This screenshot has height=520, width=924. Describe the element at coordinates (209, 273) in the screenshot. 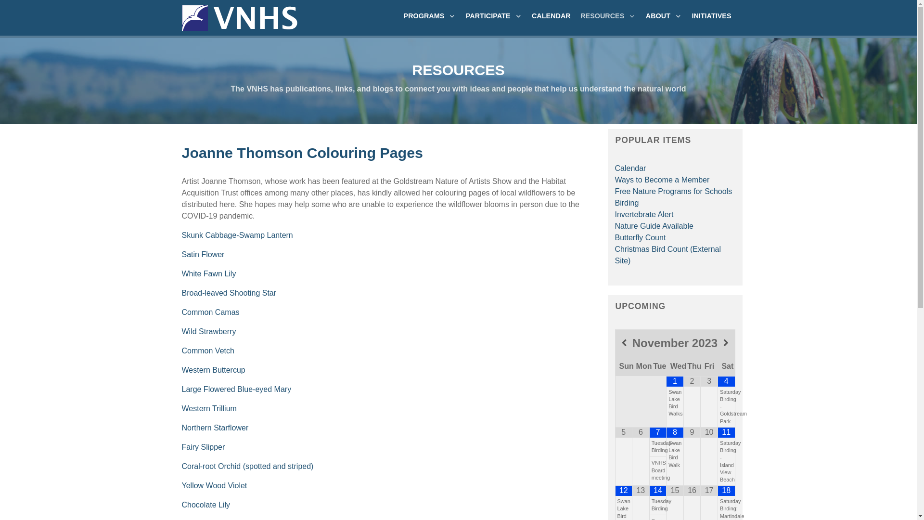

I see `White Fawn Lily` at that location.